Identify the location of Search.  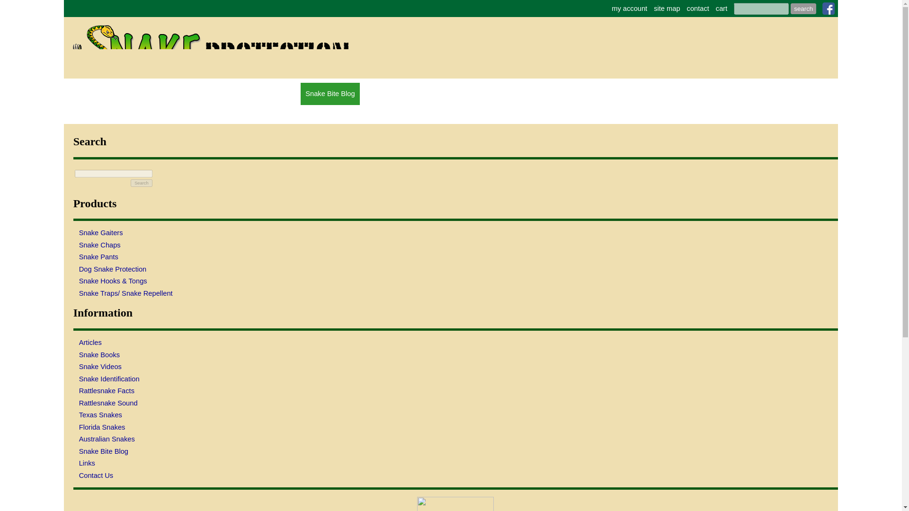
(142, 183).